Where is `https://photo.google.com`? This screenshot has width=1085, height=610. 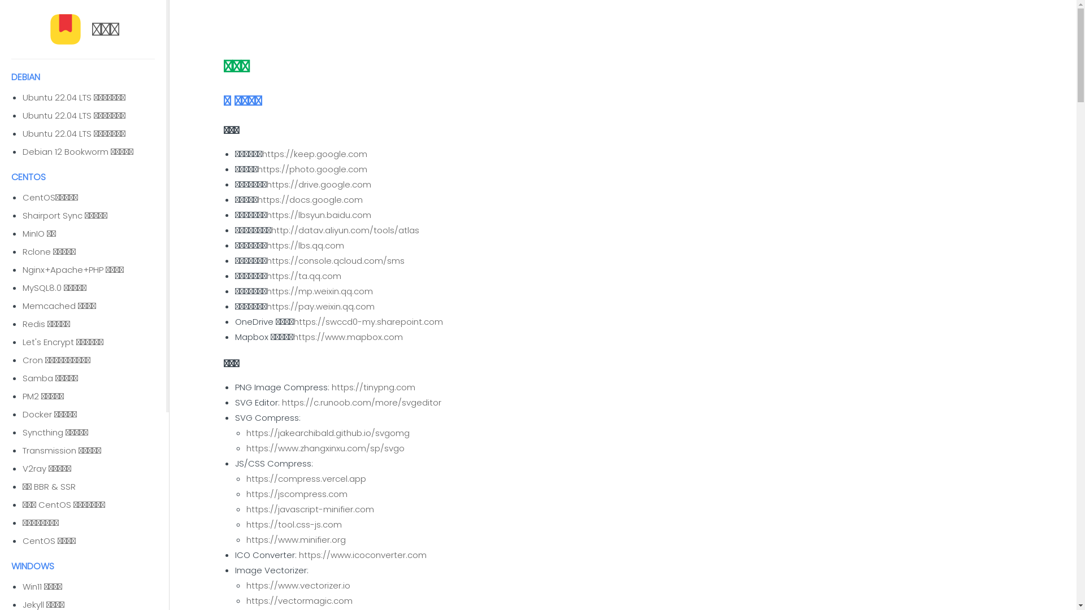 https://photo.google.com is located at coordinates (313, 169).